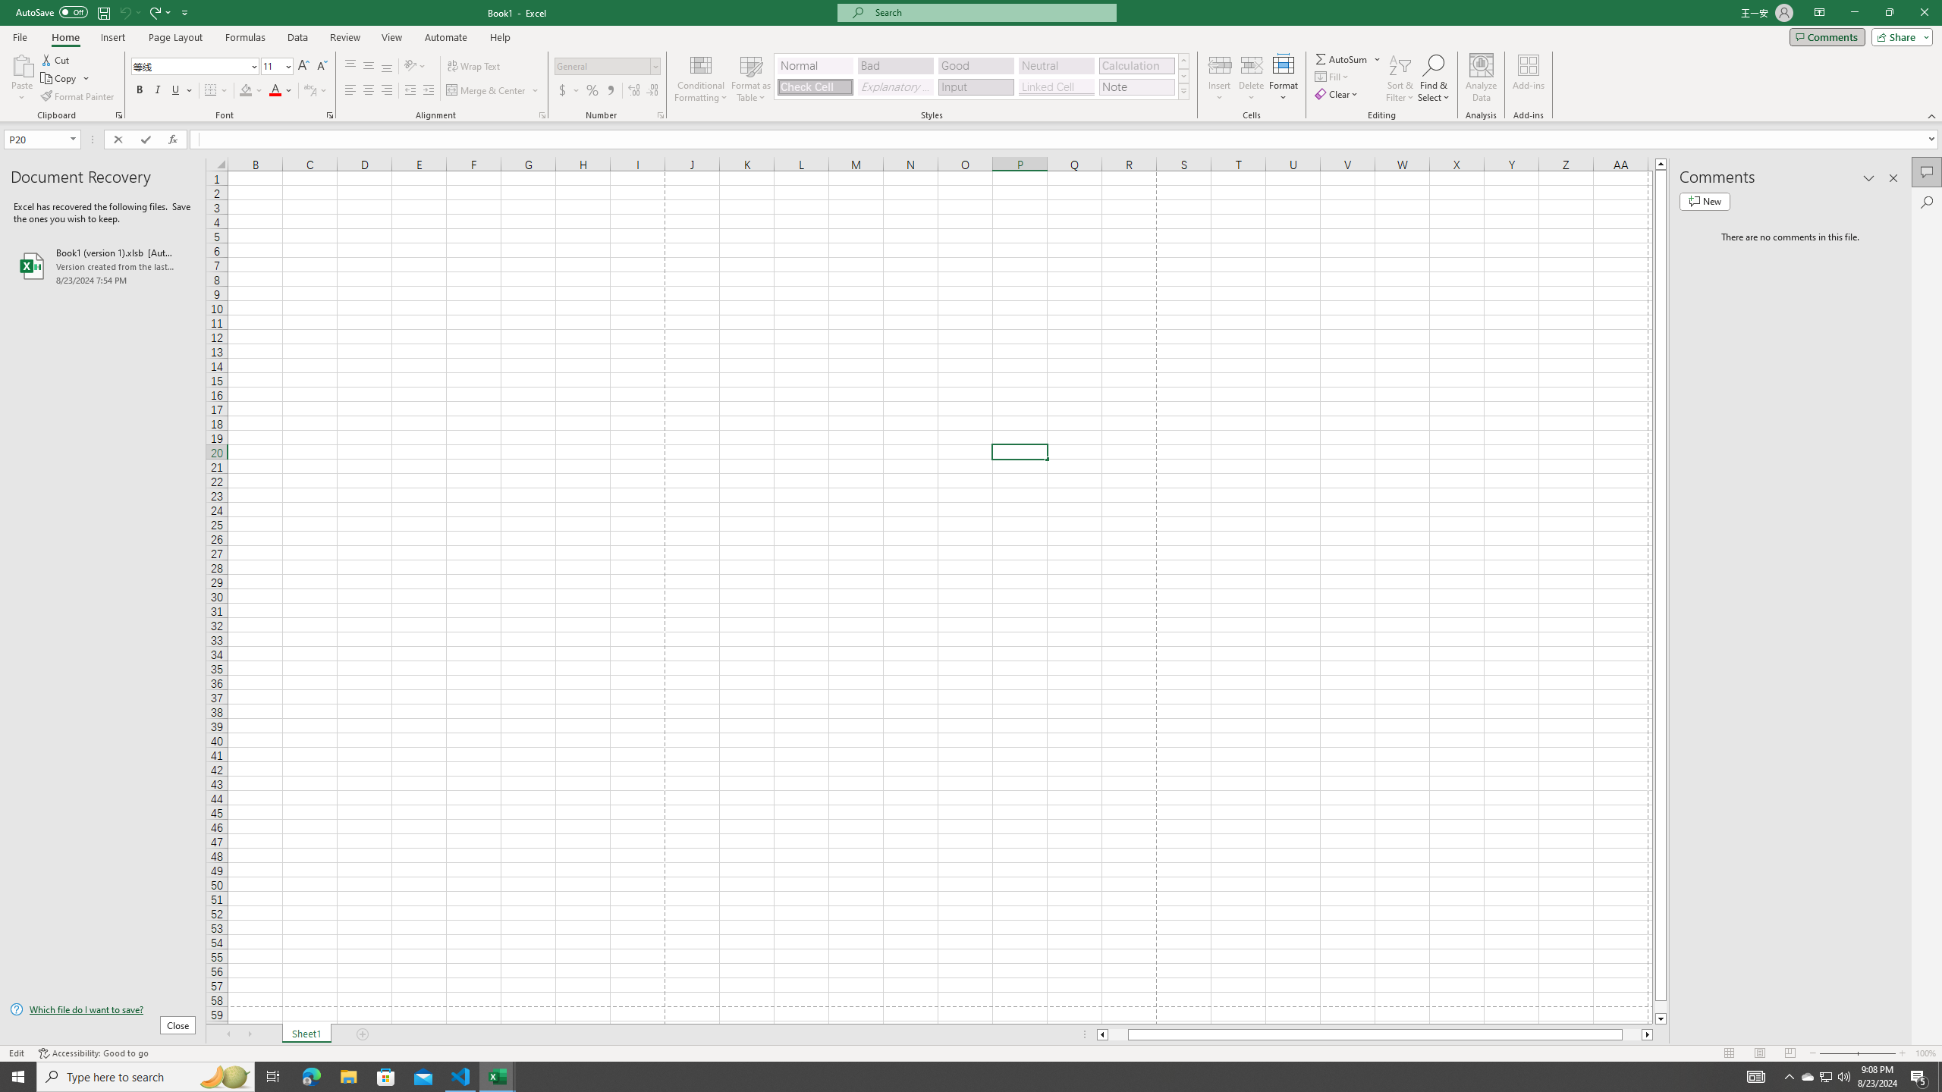 The image size is (1942, 1092). What do you see at coordinates (1661, 1007) in the screenshot?
I see `Page down` at bounding box center [1661, 1007].